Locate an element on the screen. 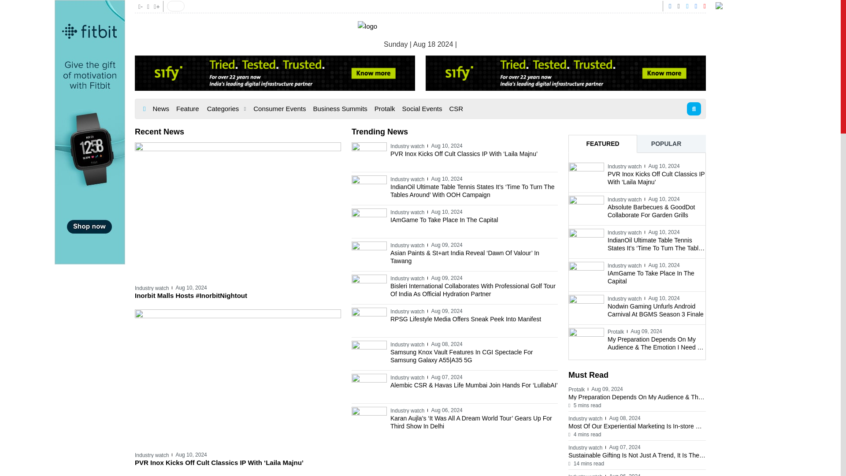 This screenshot has height=476, width=846. Categories is located at coordinates (226, 108).